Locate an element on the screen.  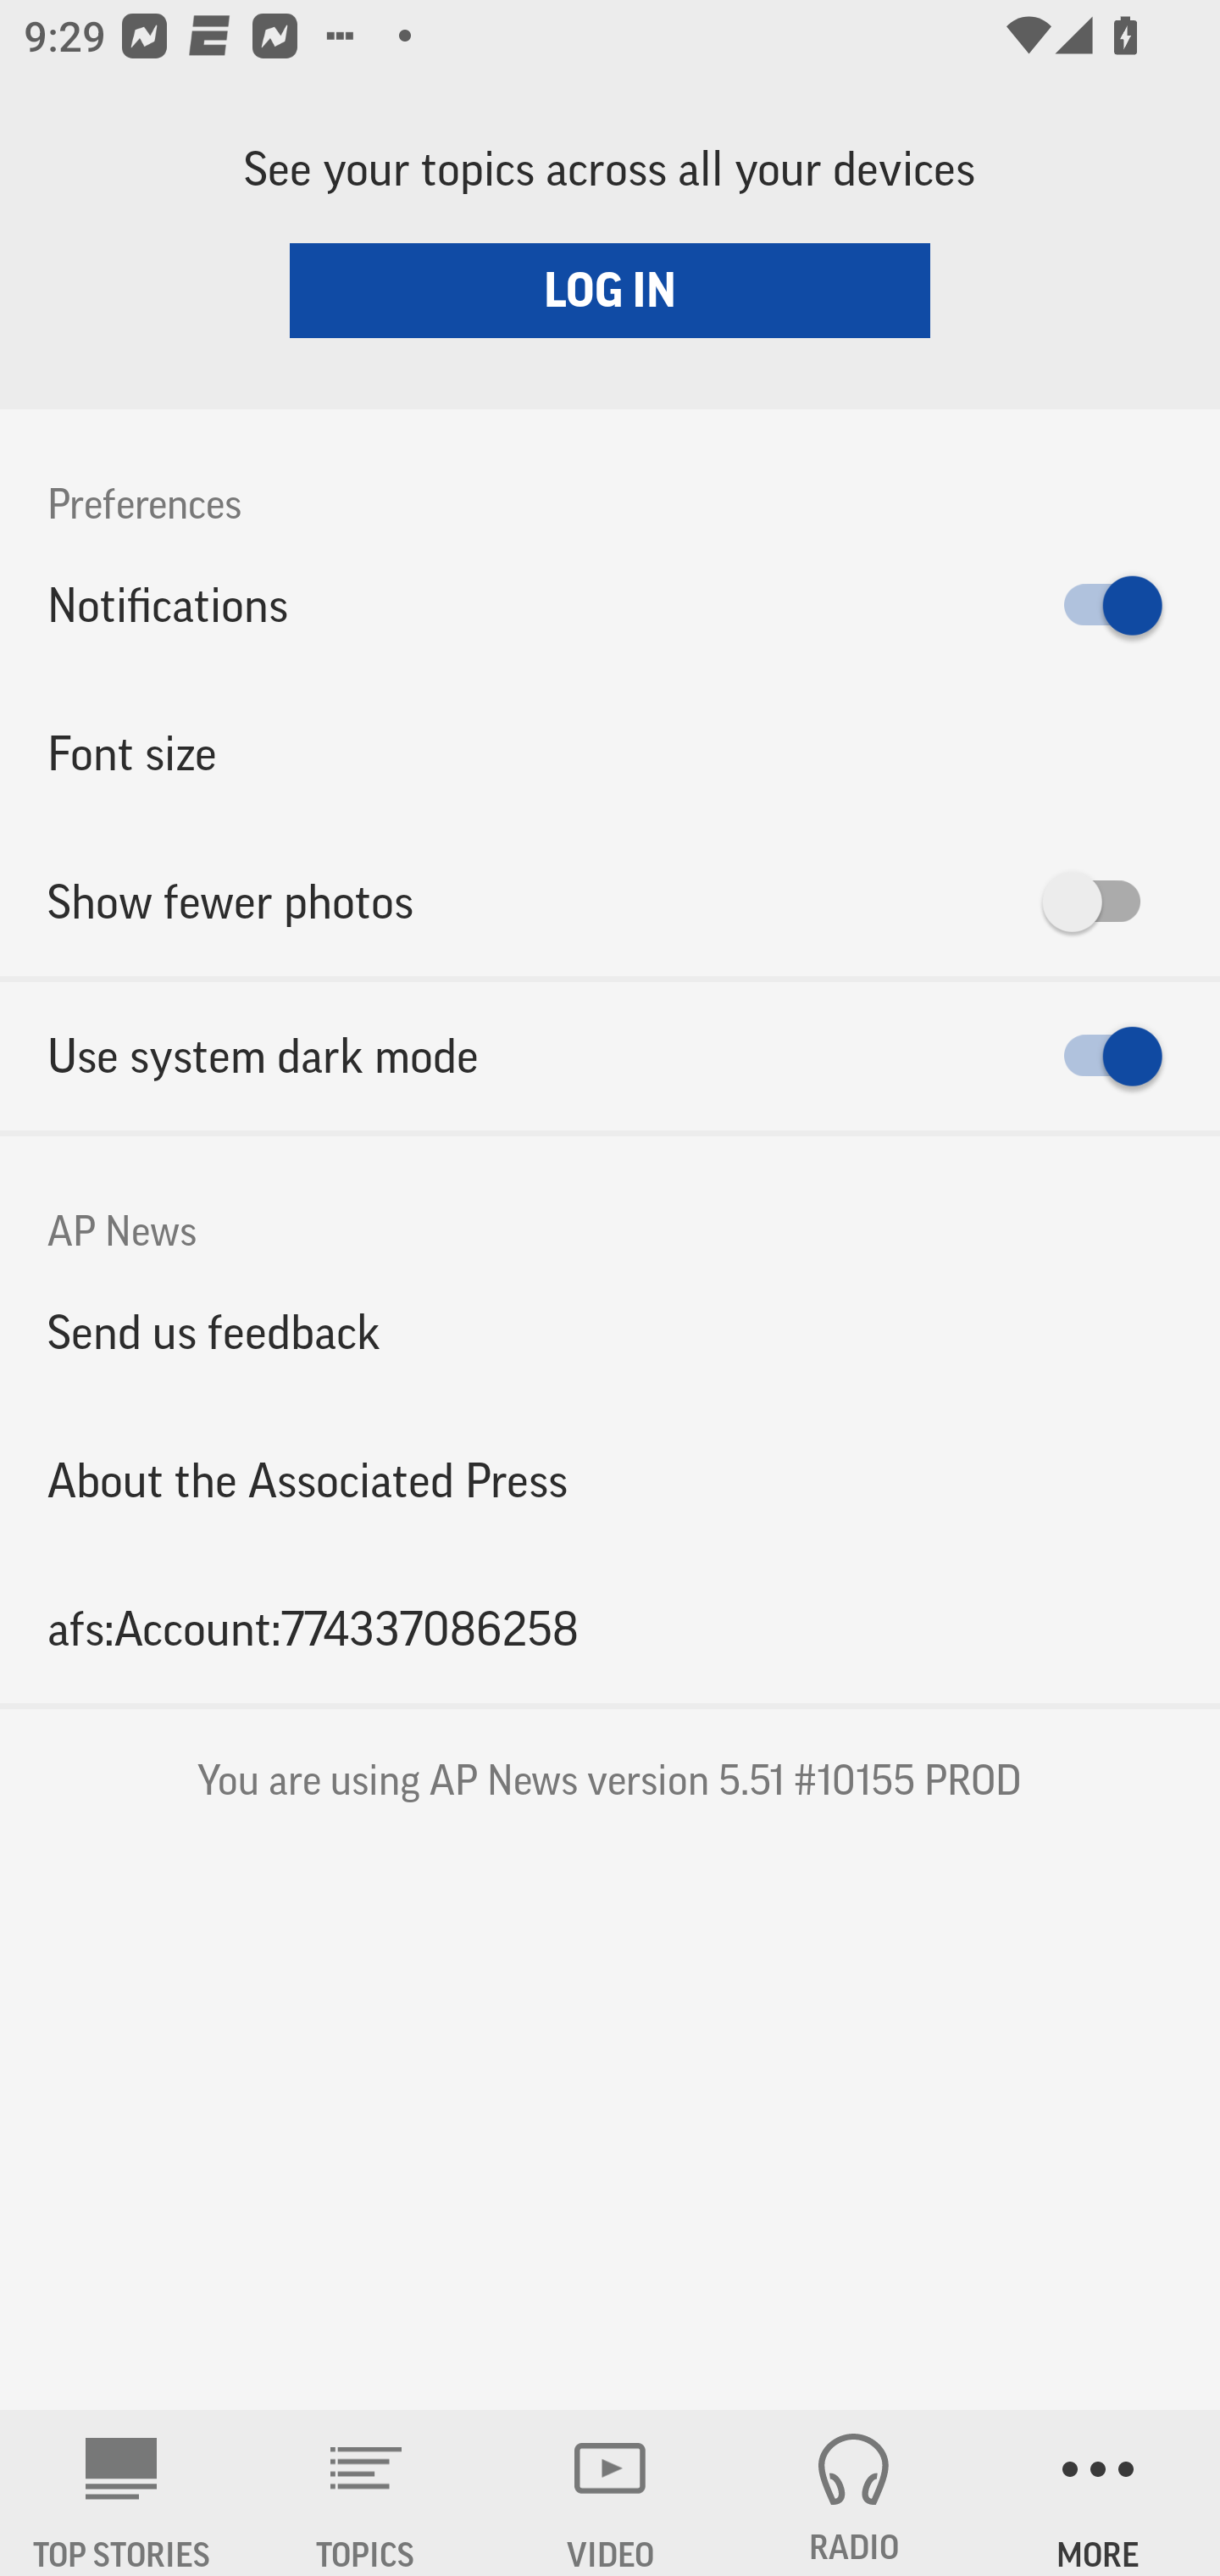
Send us feedback is located at coordinates (610, 1331).